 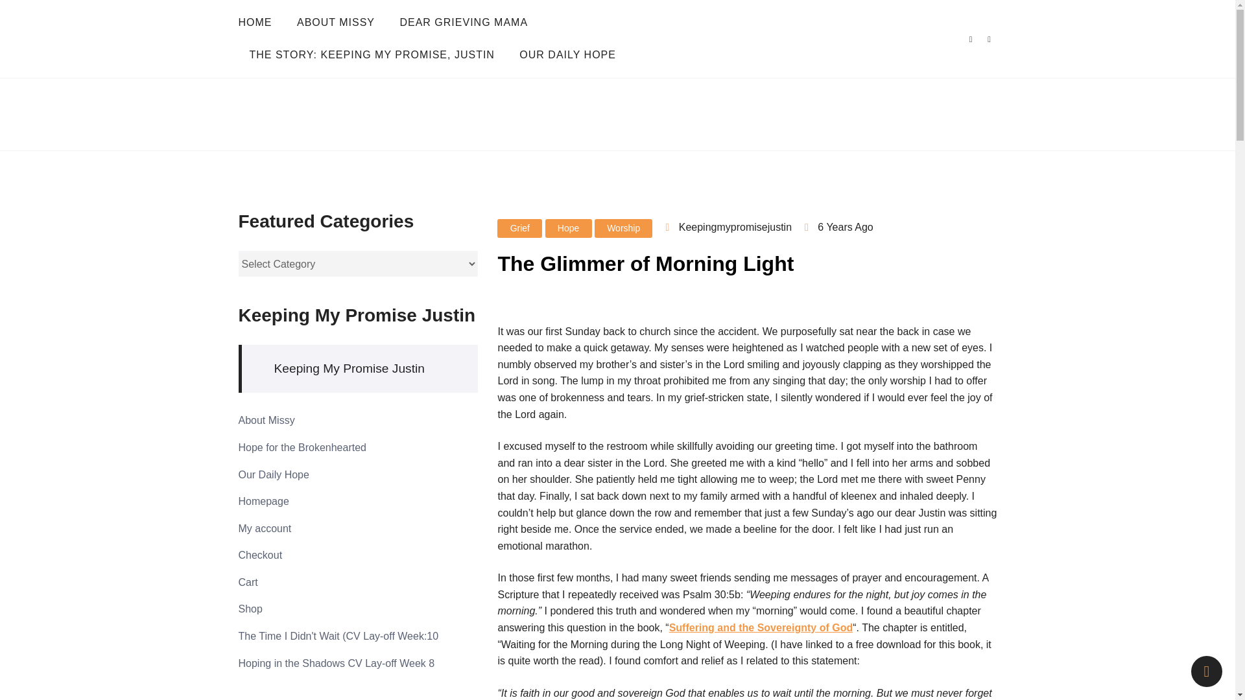 I want to click on HOME, so click(x=261, y=22).